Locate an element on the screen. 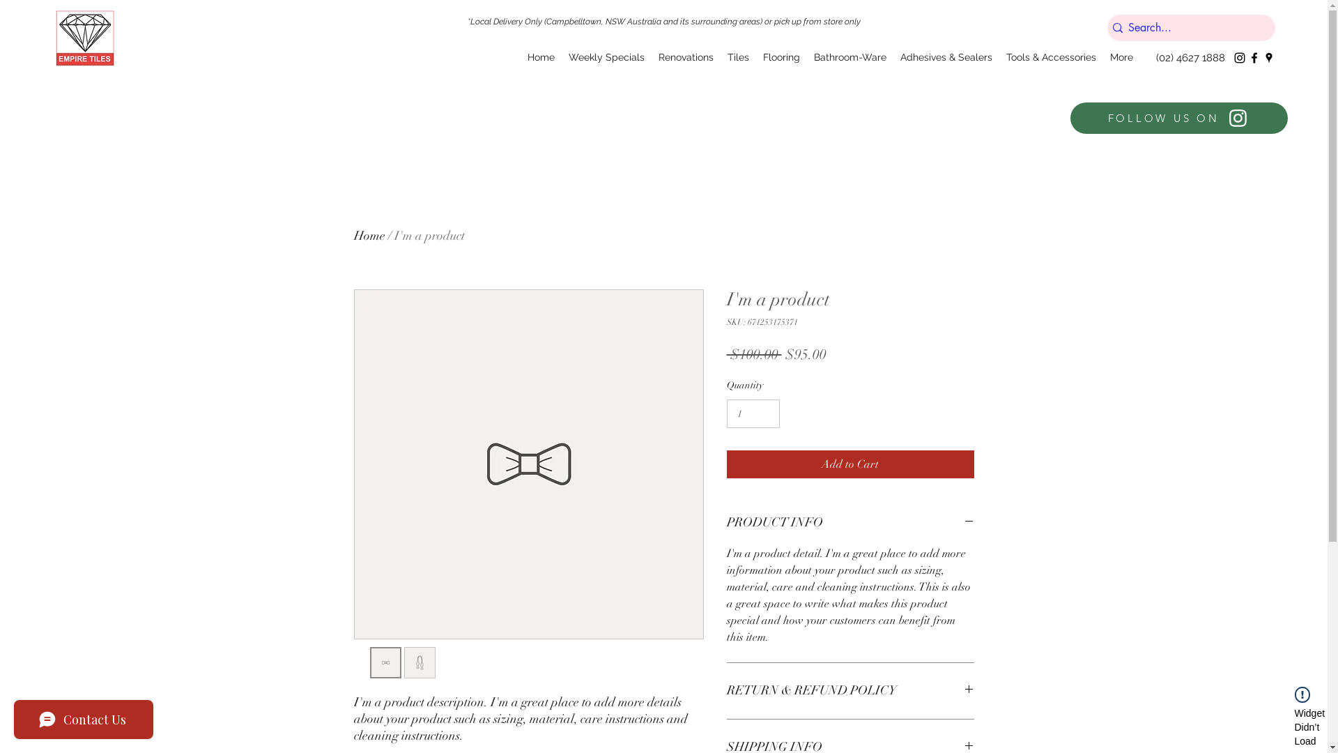 Image resolution: width=1338 pixels, height=753 pixels. FOLLOW US ON is located at coordinates (1179, 119).